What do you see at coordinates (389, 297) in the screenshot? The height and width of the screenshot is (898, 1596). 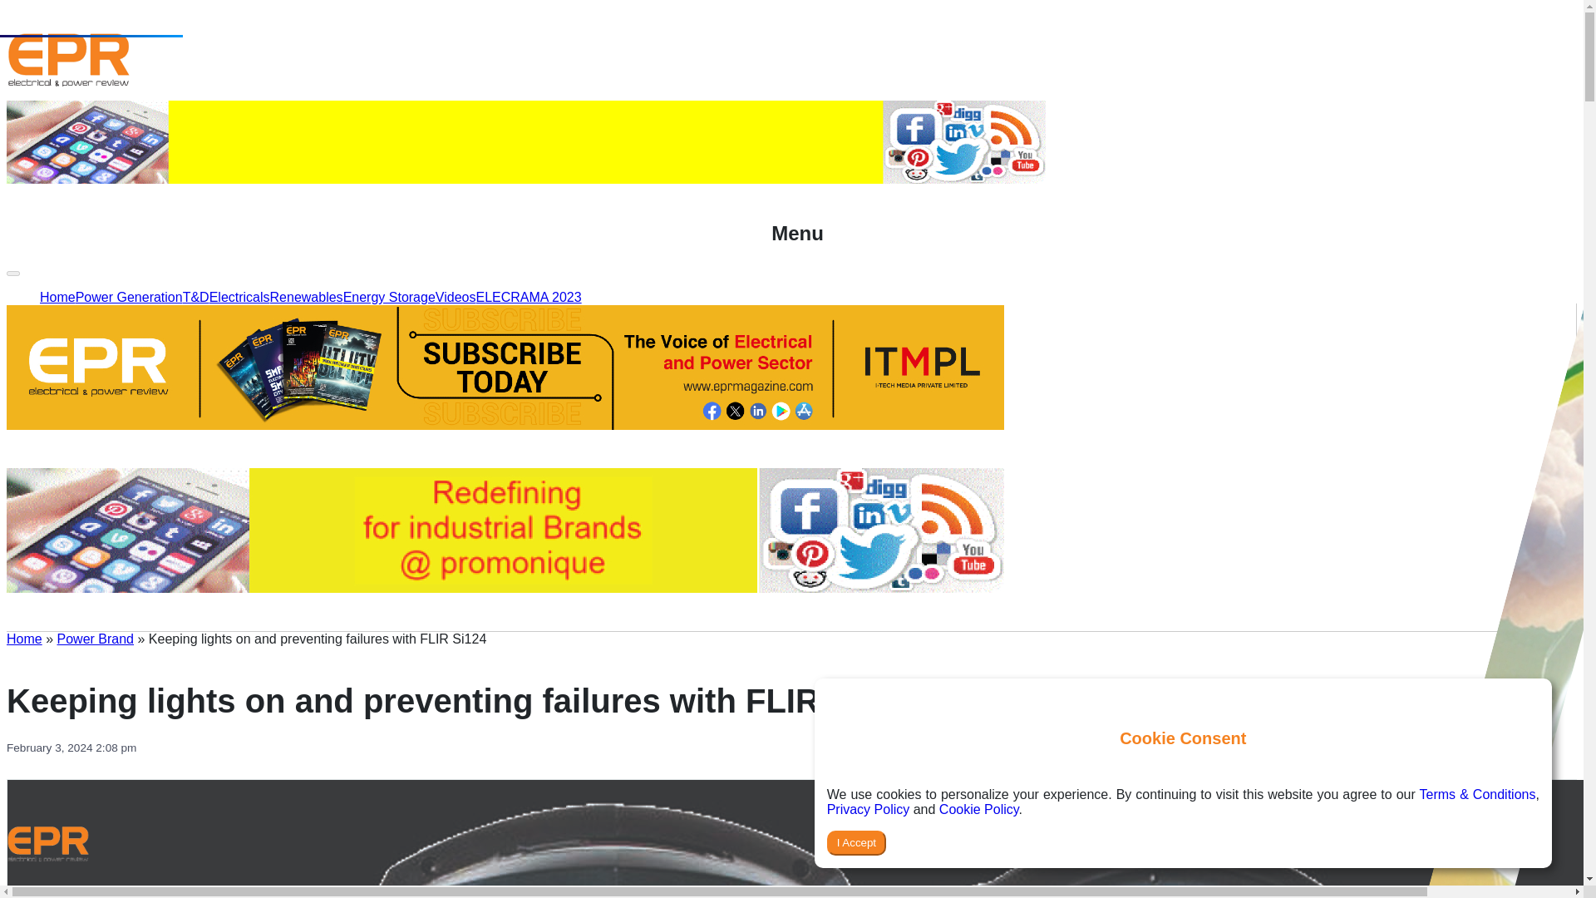 I see `Energy Storage` at bounding box center [389, 297].